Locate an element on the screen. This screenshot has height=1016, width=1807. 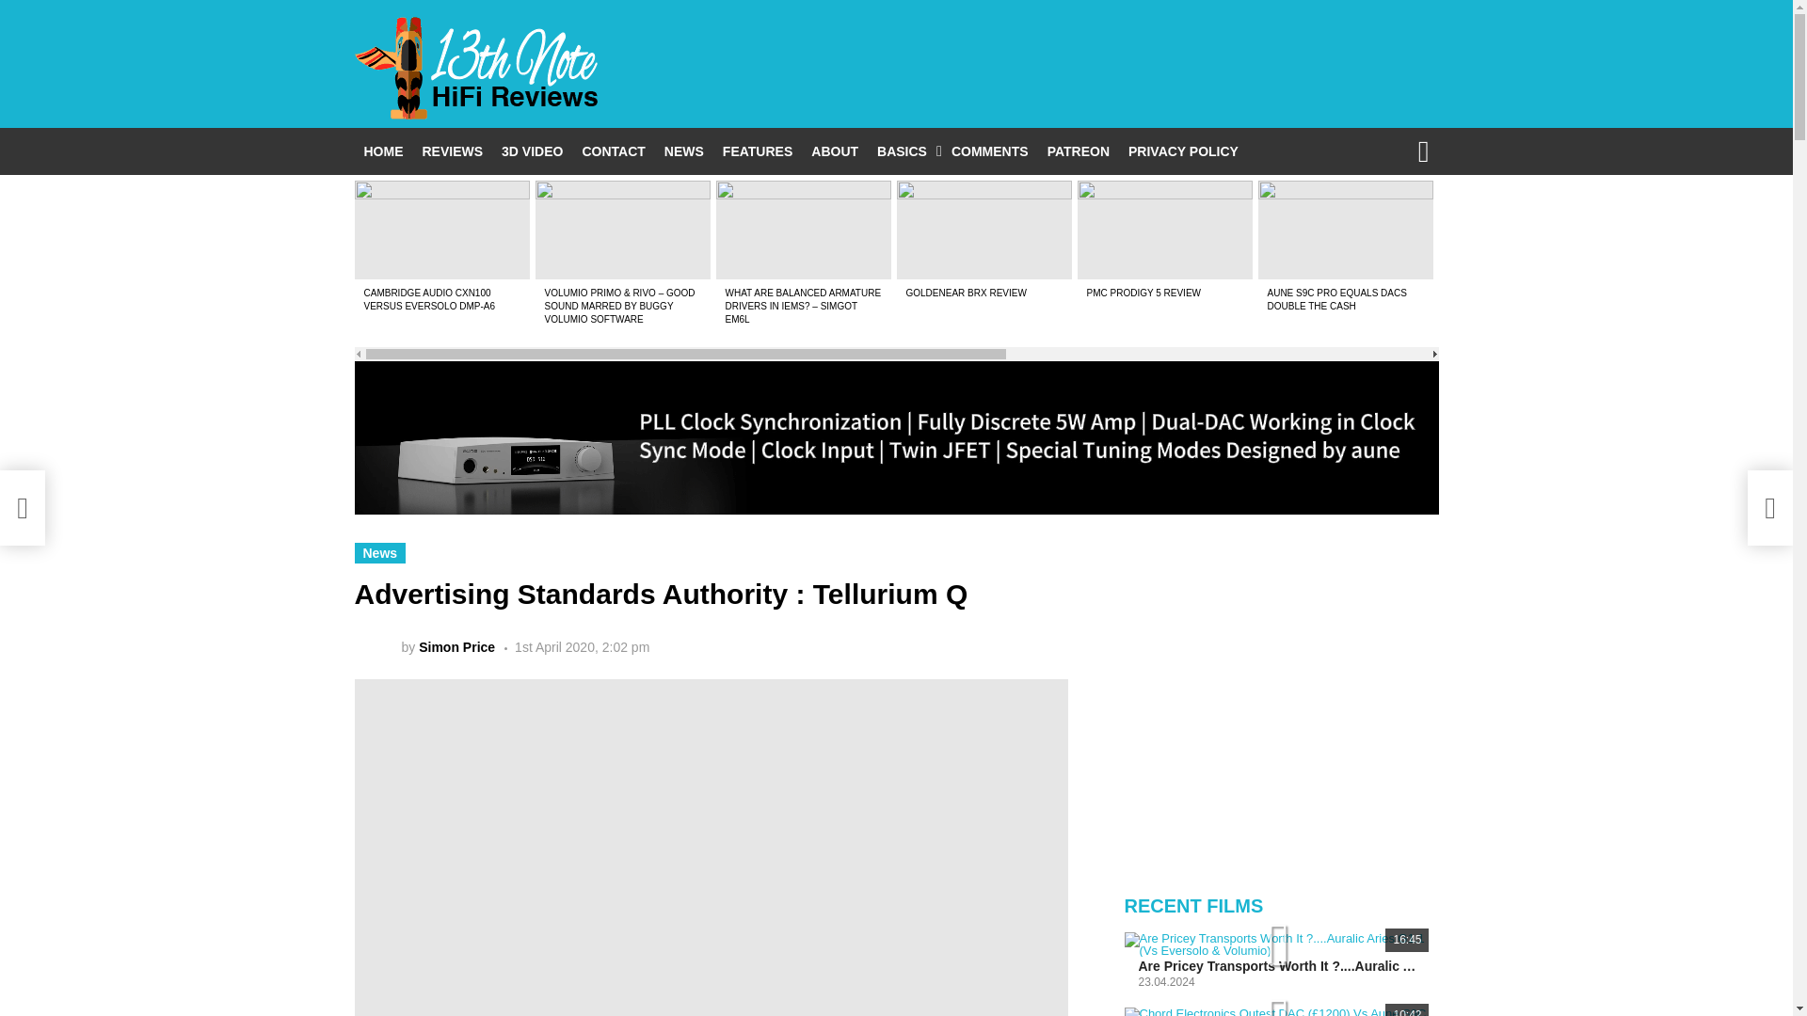
BASICS is located at coordinates (903, 151).